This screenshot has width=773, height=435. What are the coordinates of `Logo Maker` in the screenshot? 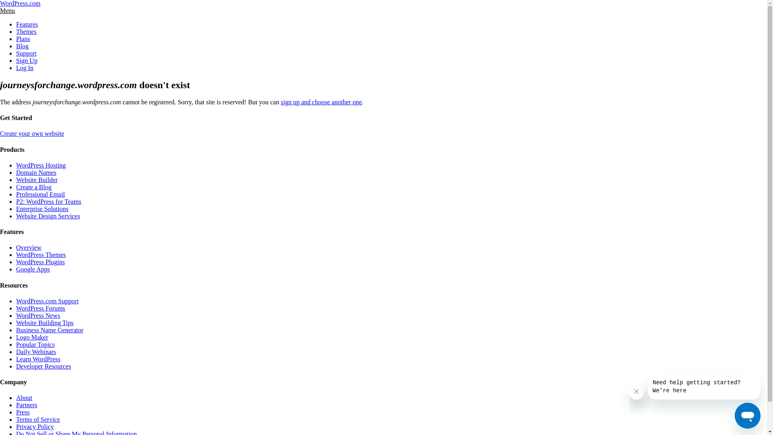 It's located at (32, 338).